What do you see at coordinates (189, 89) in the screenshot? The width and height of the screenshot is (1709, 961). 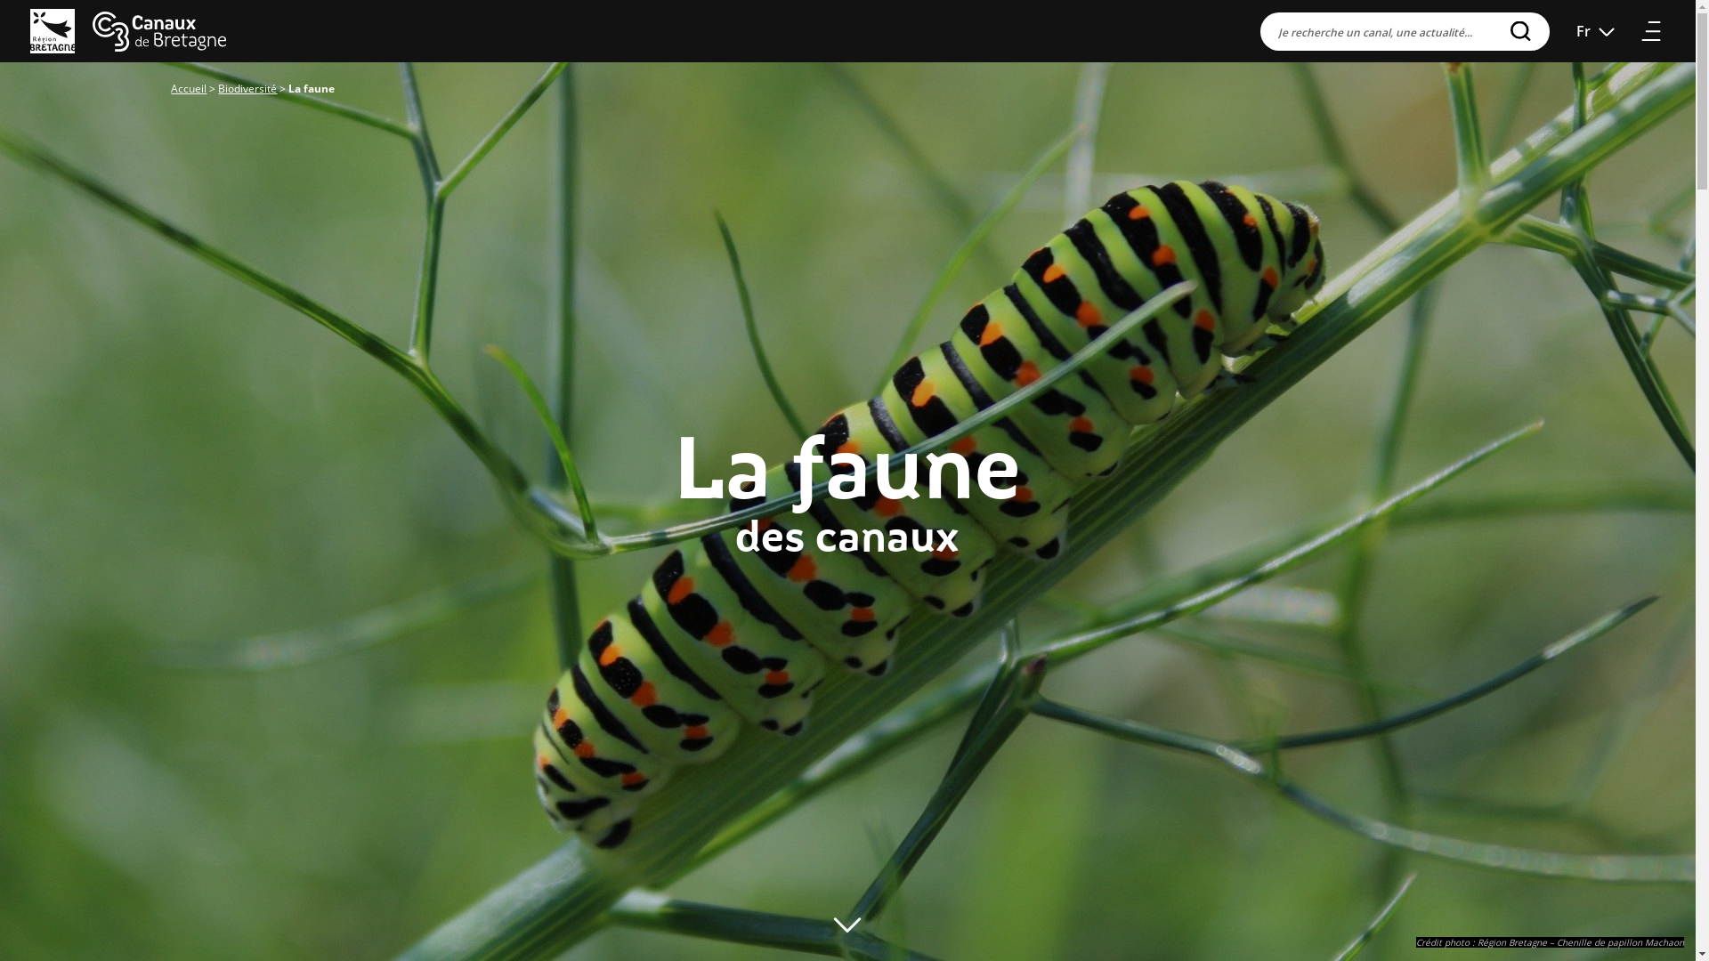 I see `Accueil` at bounding box center [189, 89].